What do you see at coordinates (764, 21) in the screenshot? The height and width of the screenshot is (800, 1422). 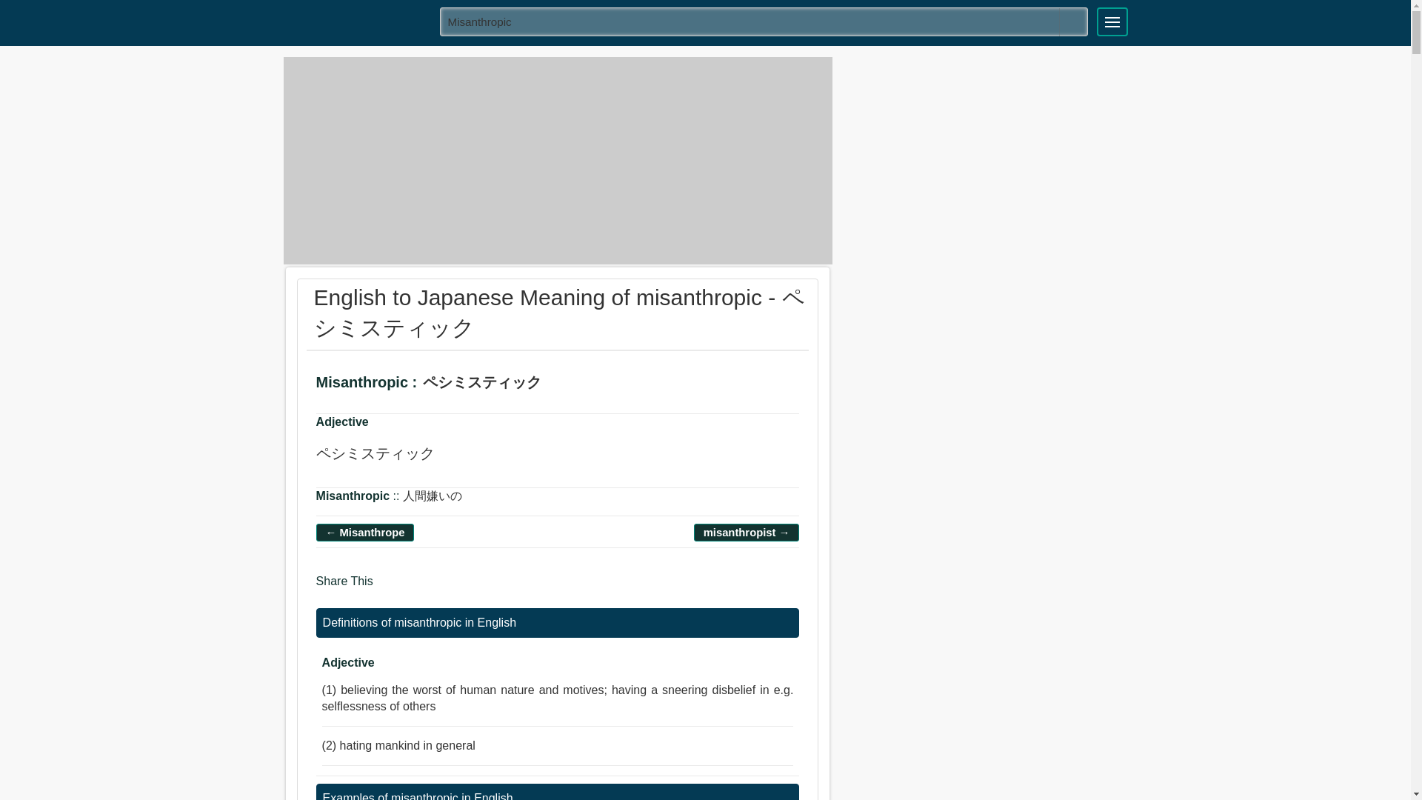 I see `misanthropic` at bounding box center [764, 21].